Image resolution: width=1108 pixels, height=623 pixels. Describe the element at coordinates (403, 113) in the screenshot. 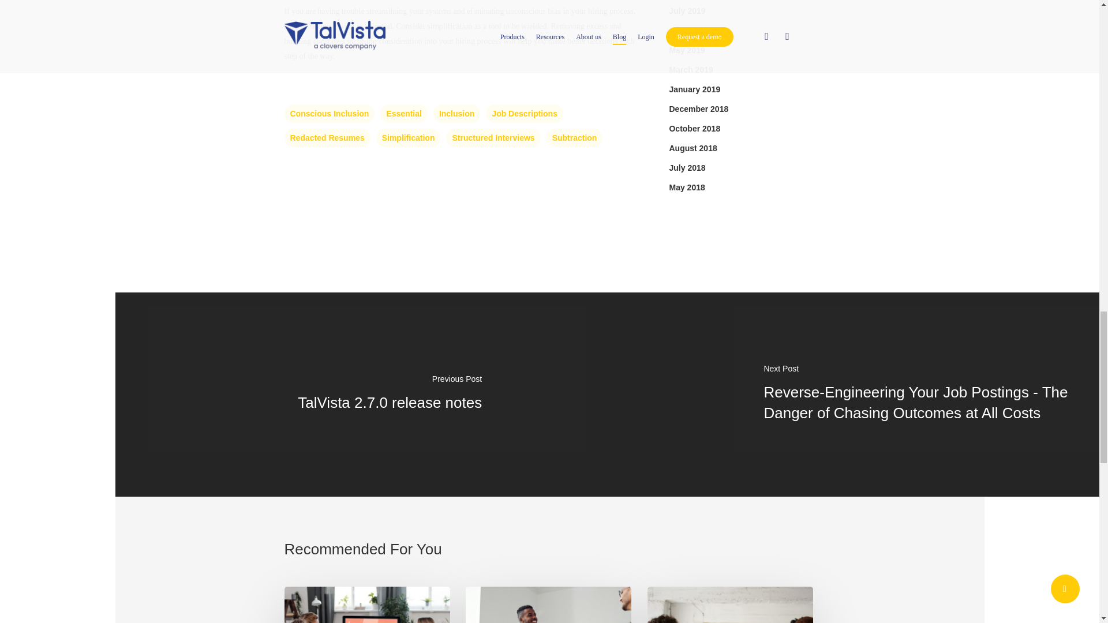

I see `Essential` at that location.